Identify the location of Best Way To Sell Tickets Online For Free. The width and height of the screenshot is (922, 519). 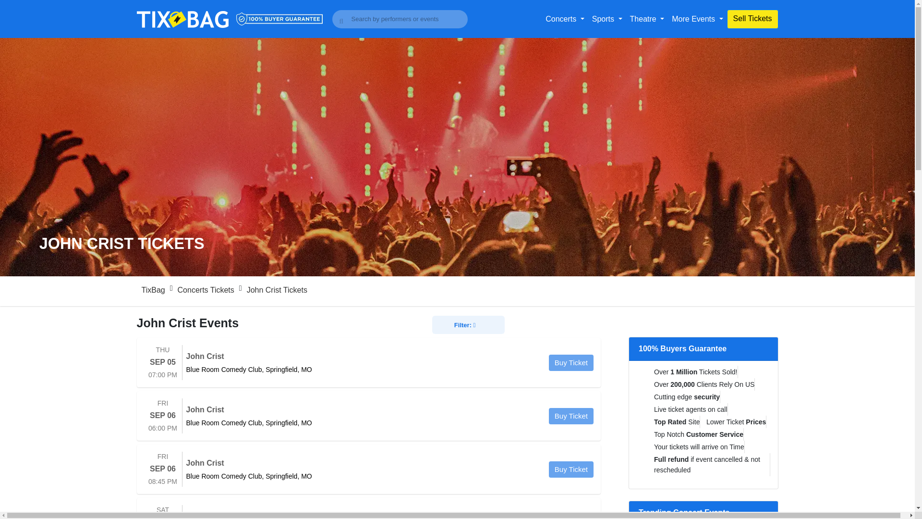
(752, 19).